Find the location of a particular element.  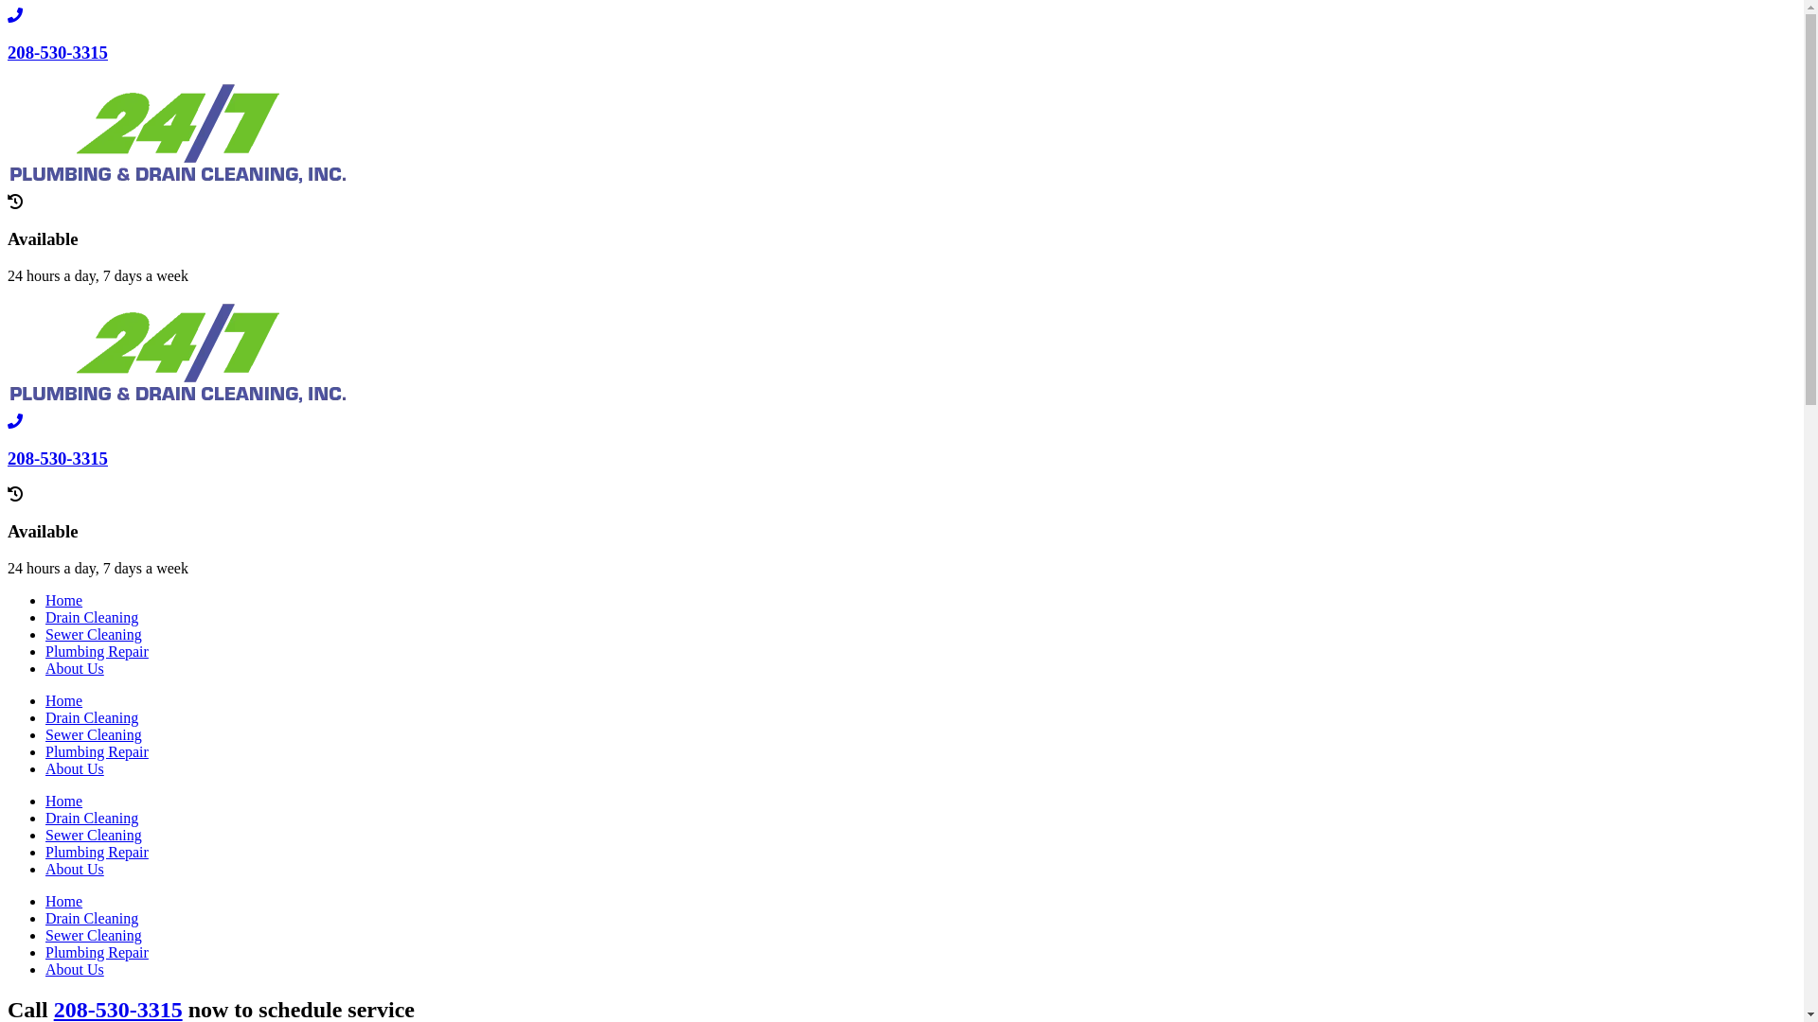

Plumbing Repair is located at coordinates (97, 651).